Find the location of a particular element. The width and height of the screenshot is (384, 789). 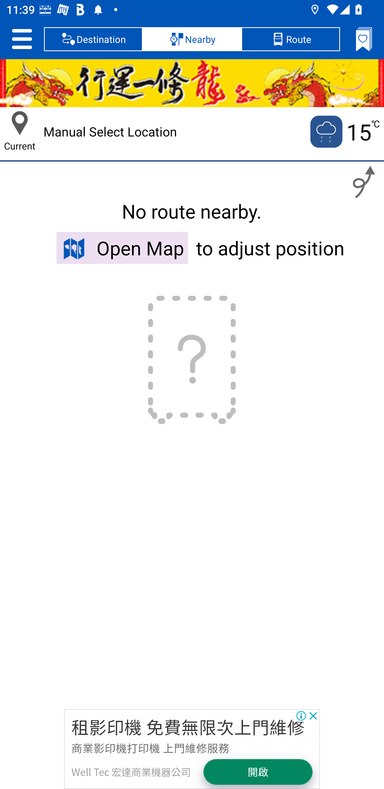

Well Tec 宏達商業機器公司 is located at coordinates (131, 772).